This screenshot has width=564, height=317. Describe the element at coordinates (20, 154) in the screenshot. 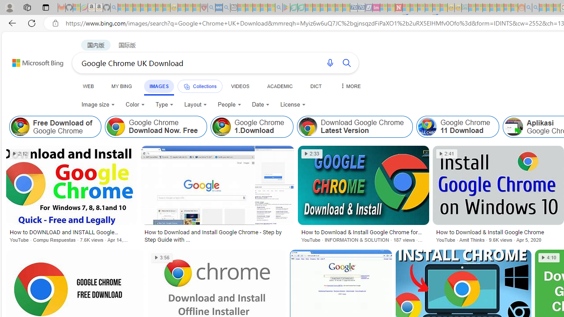

I see `2:12` at that location.